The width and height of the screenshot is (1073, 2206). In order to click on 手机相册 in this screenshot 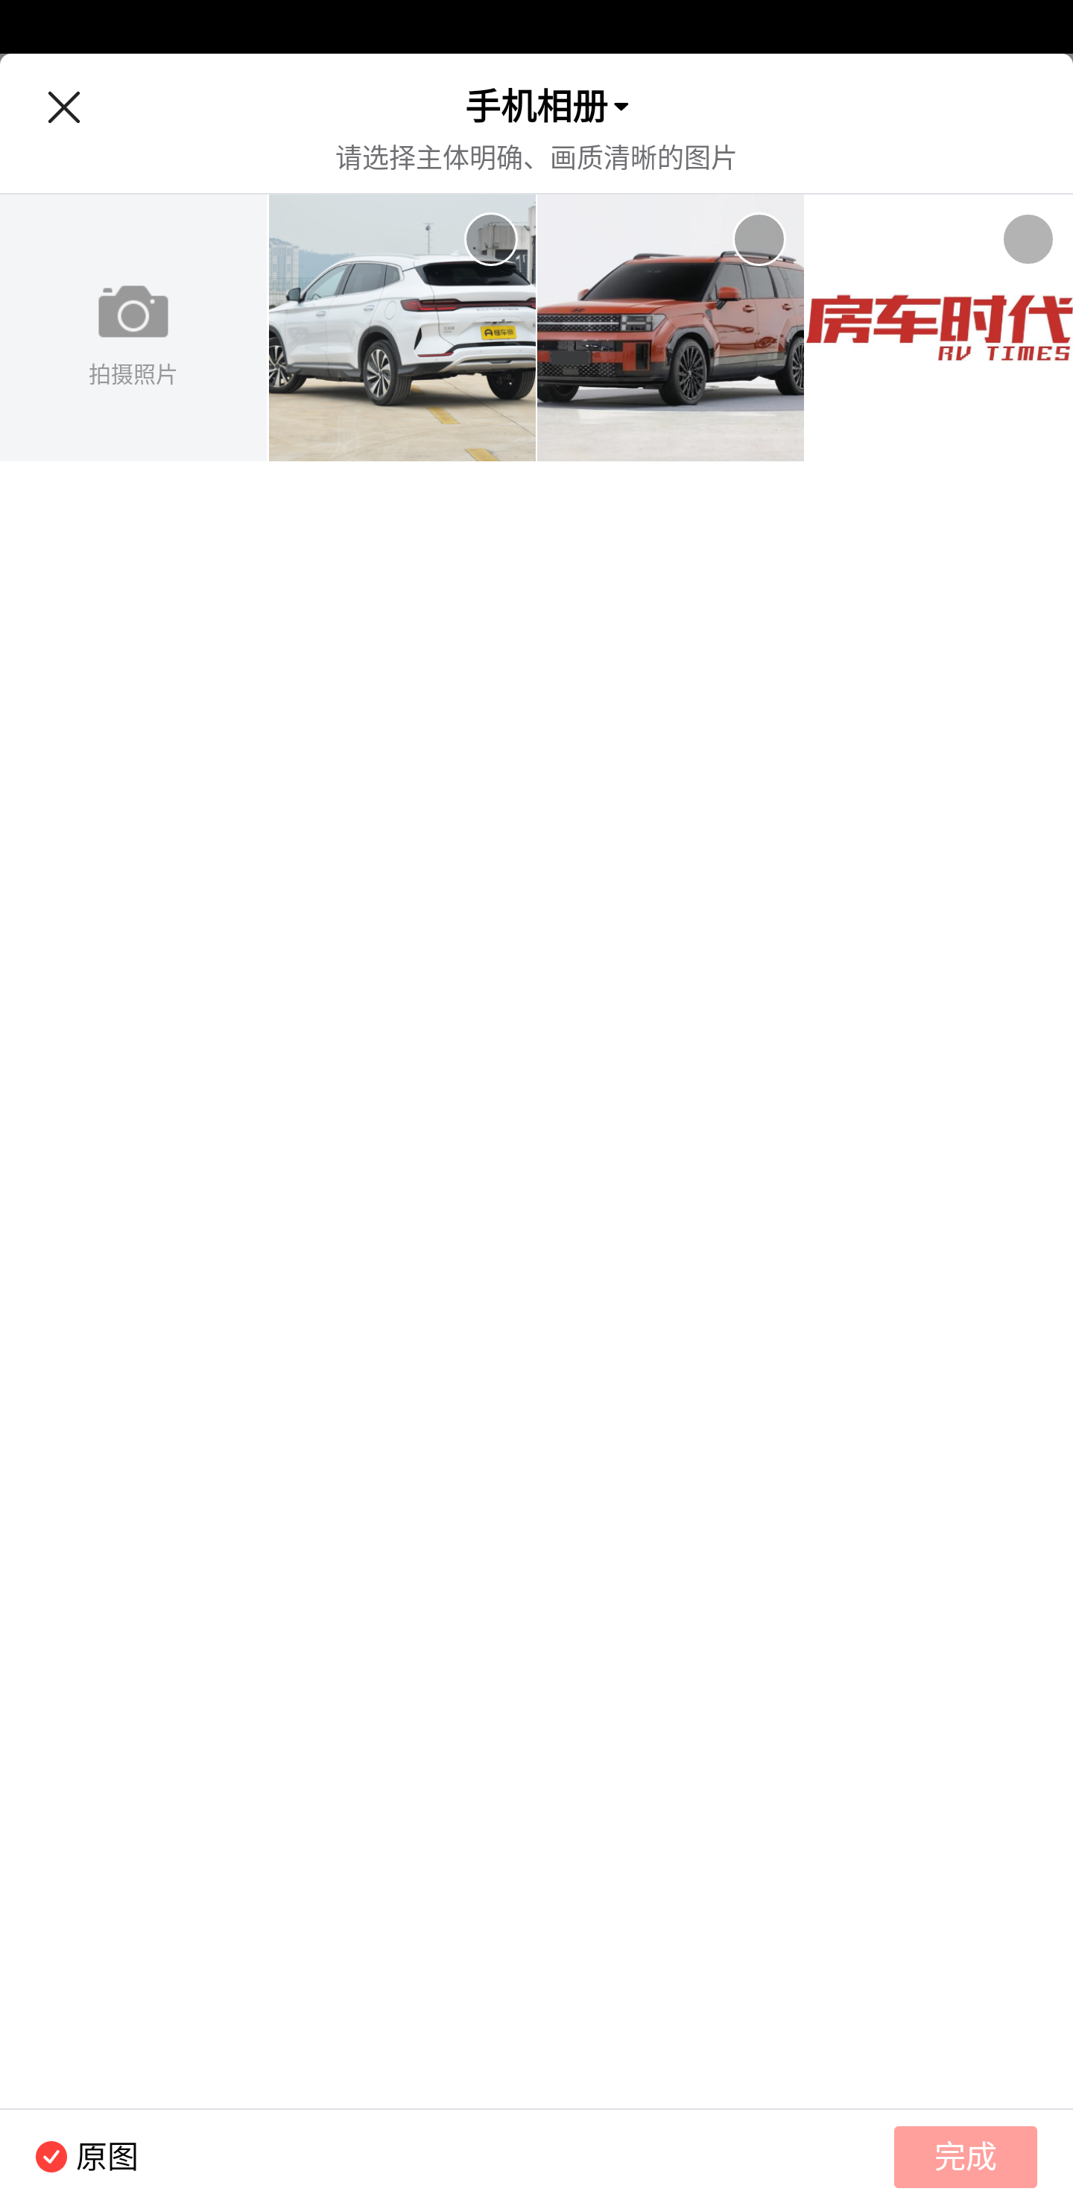, I will do `click(536, 107)`.